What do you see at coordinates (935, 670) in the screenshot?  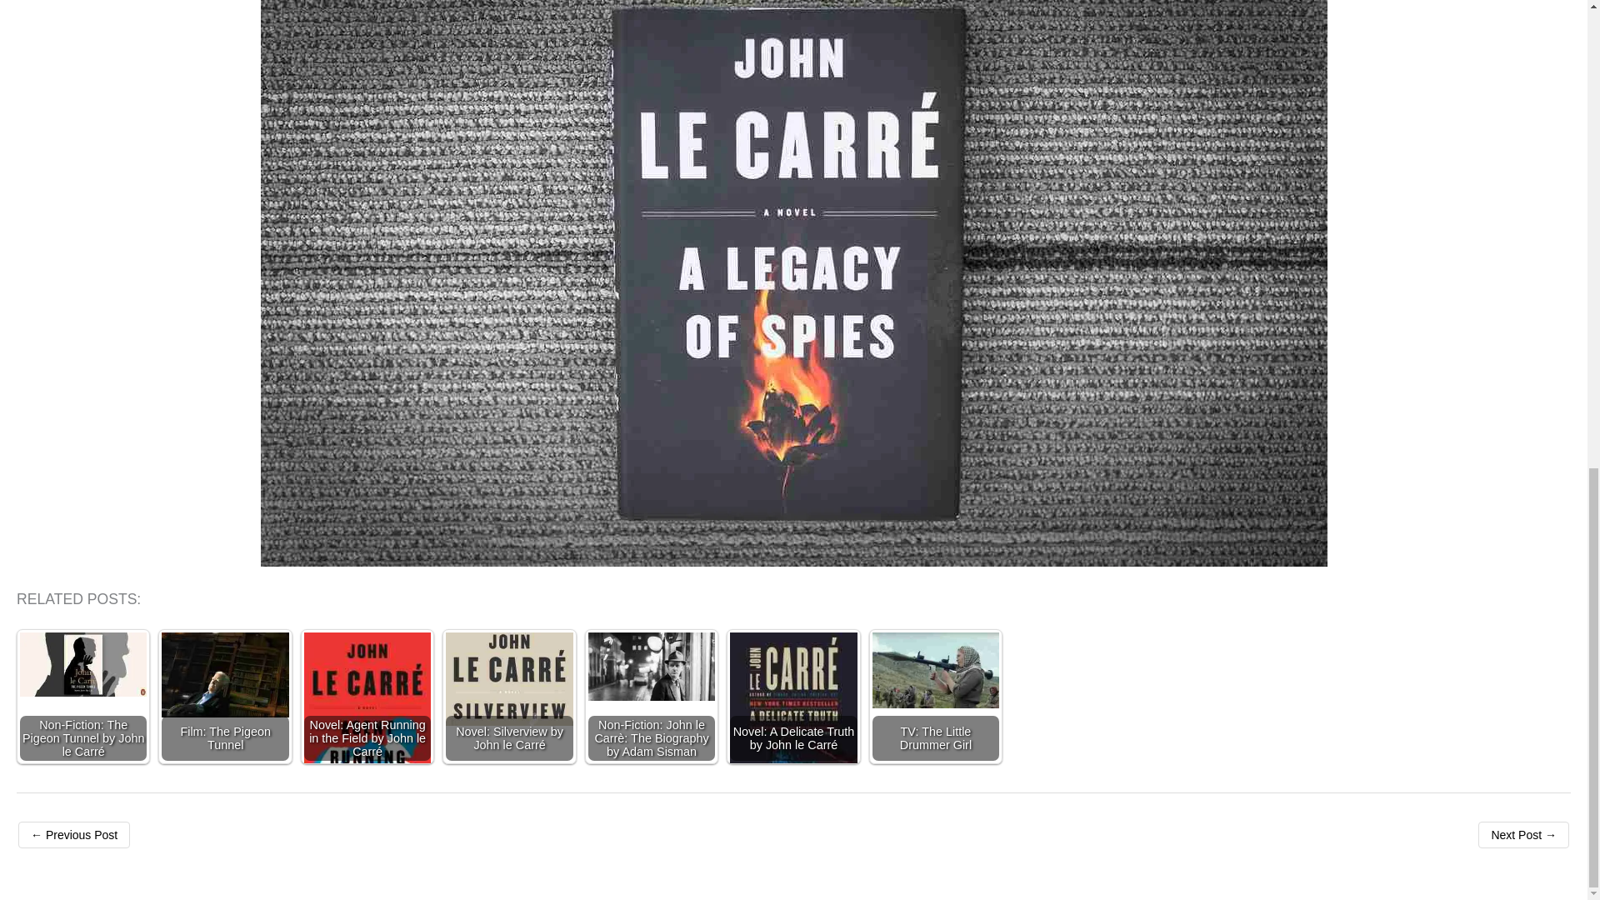 I see `TV: The Little Drummer Girl` at bounding box center [935, 670].